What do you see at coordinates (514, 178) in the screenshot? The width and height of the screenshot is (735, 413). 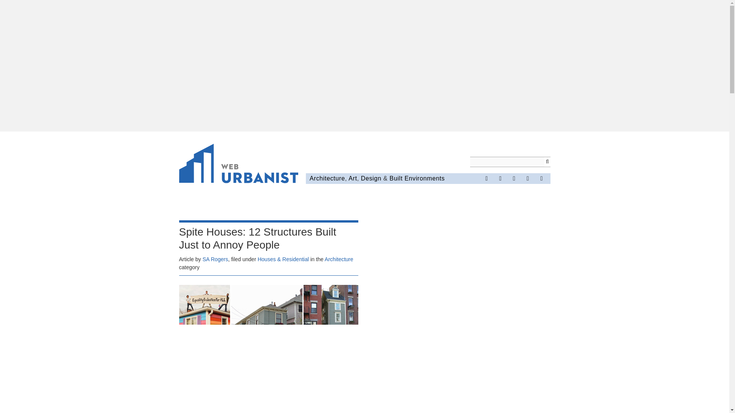 I see `Check Out Posts on Pinterest!` at bounding box center [514, 178].